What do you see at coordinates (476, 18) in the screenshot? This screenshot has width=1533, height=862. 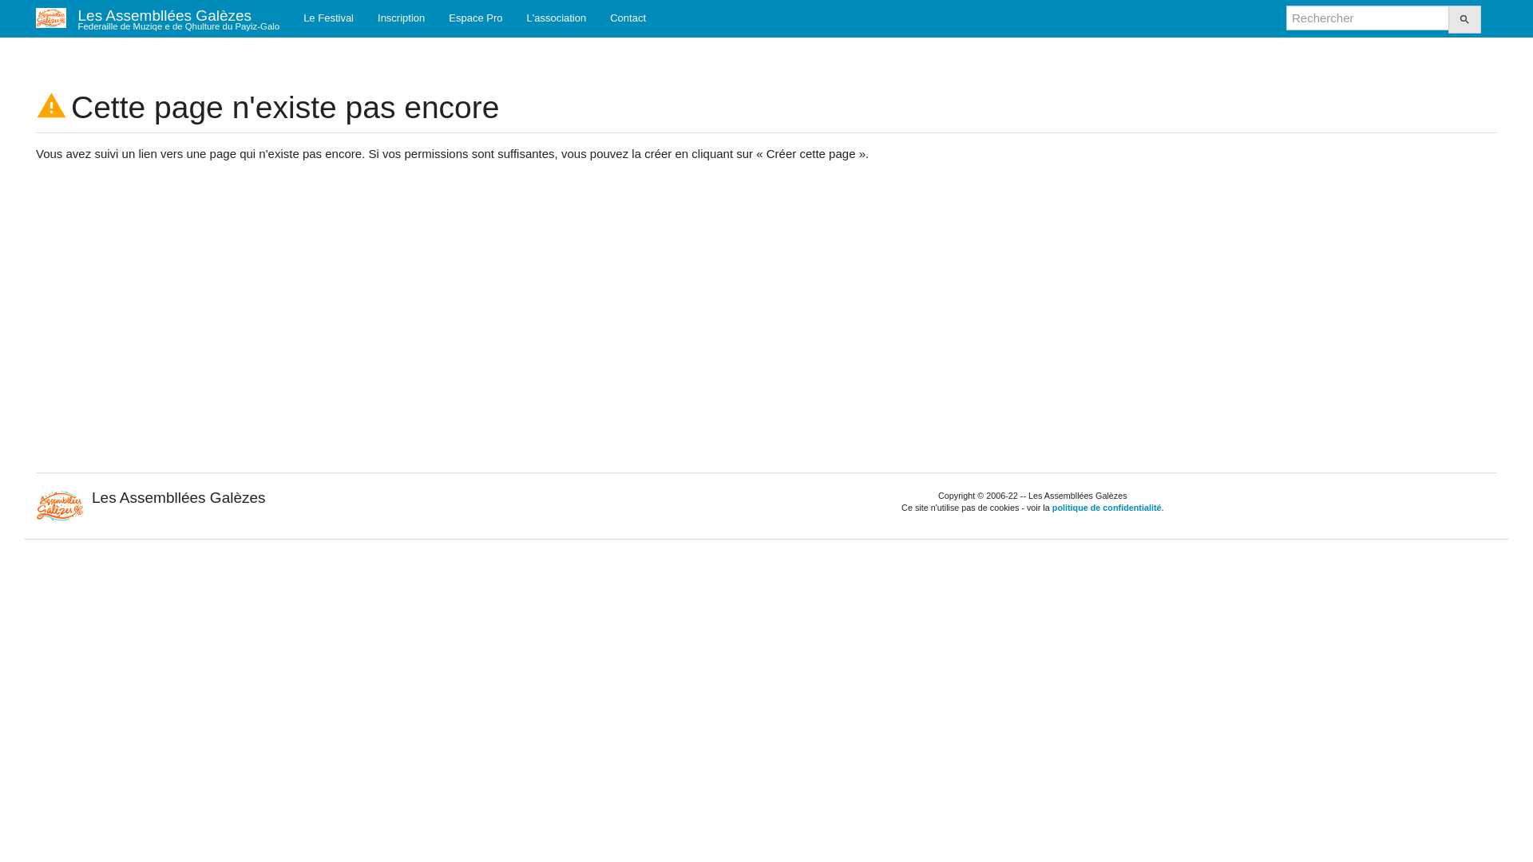 I see `Espace Pro` at bounding box center [476, 18].